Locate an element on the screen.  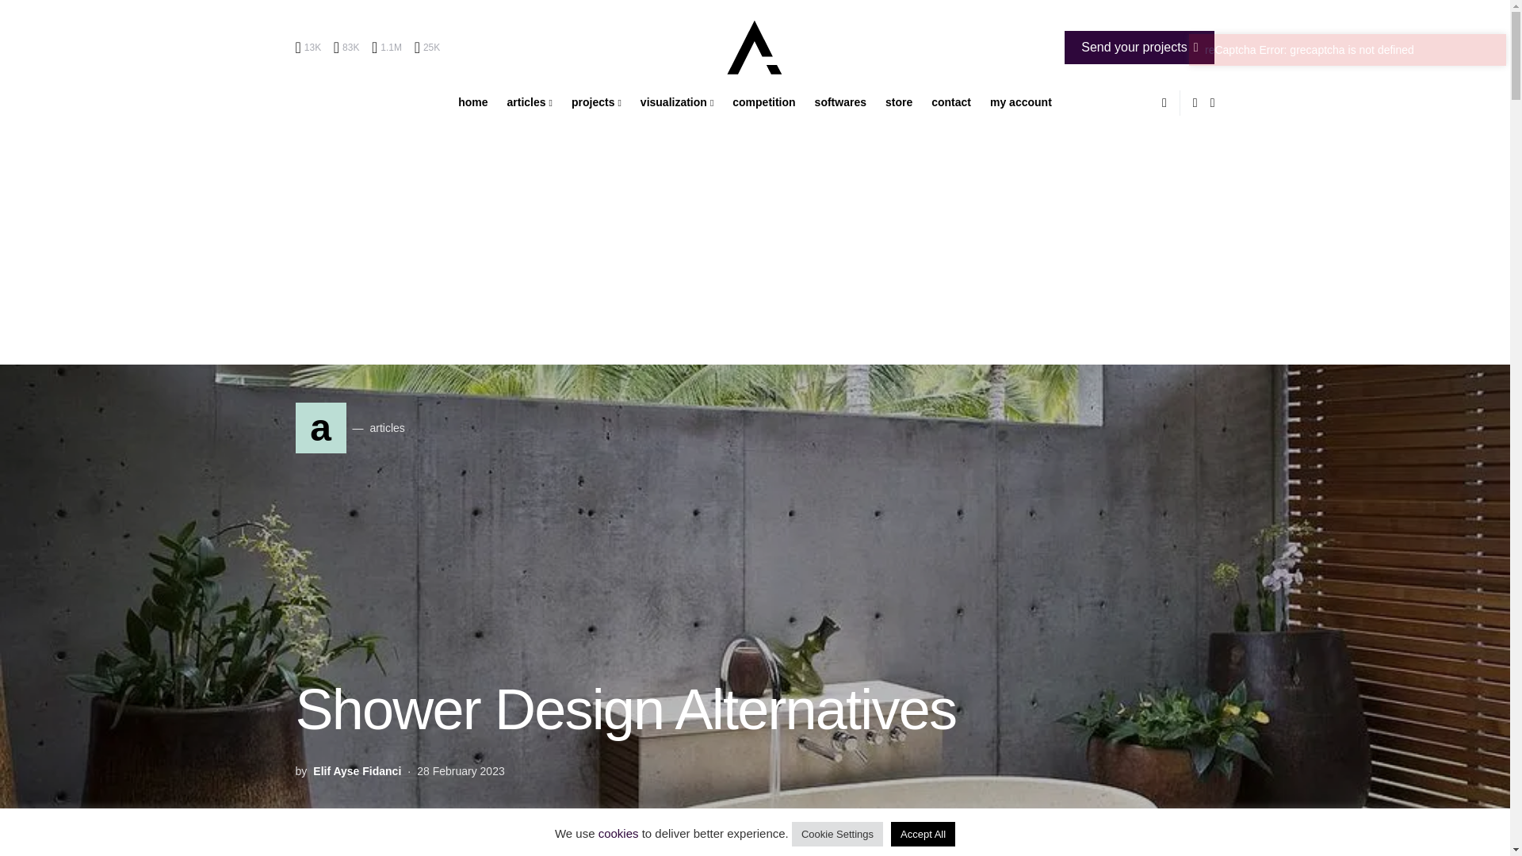
View all posts by Elif Ayse Fidanci is located at coordinates (357, 770).